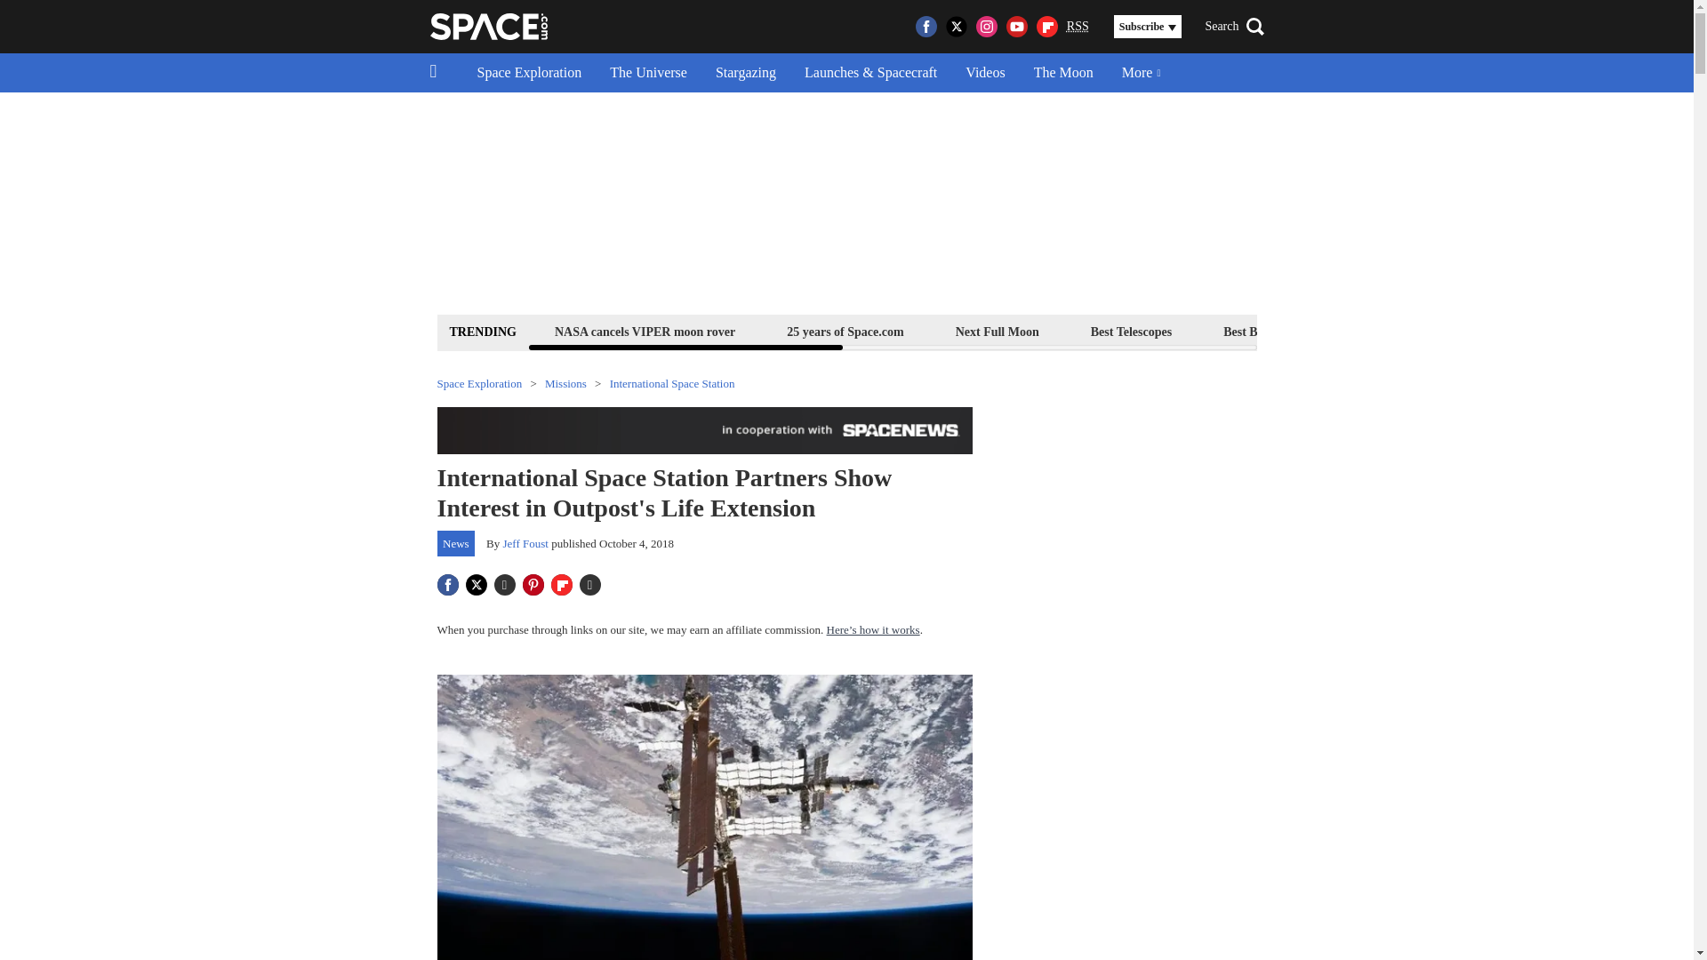 This screenshot has width=1707, height=960. Describe the element at coordinates (985, 73) in the screenshot. I see `Videos` at that location.